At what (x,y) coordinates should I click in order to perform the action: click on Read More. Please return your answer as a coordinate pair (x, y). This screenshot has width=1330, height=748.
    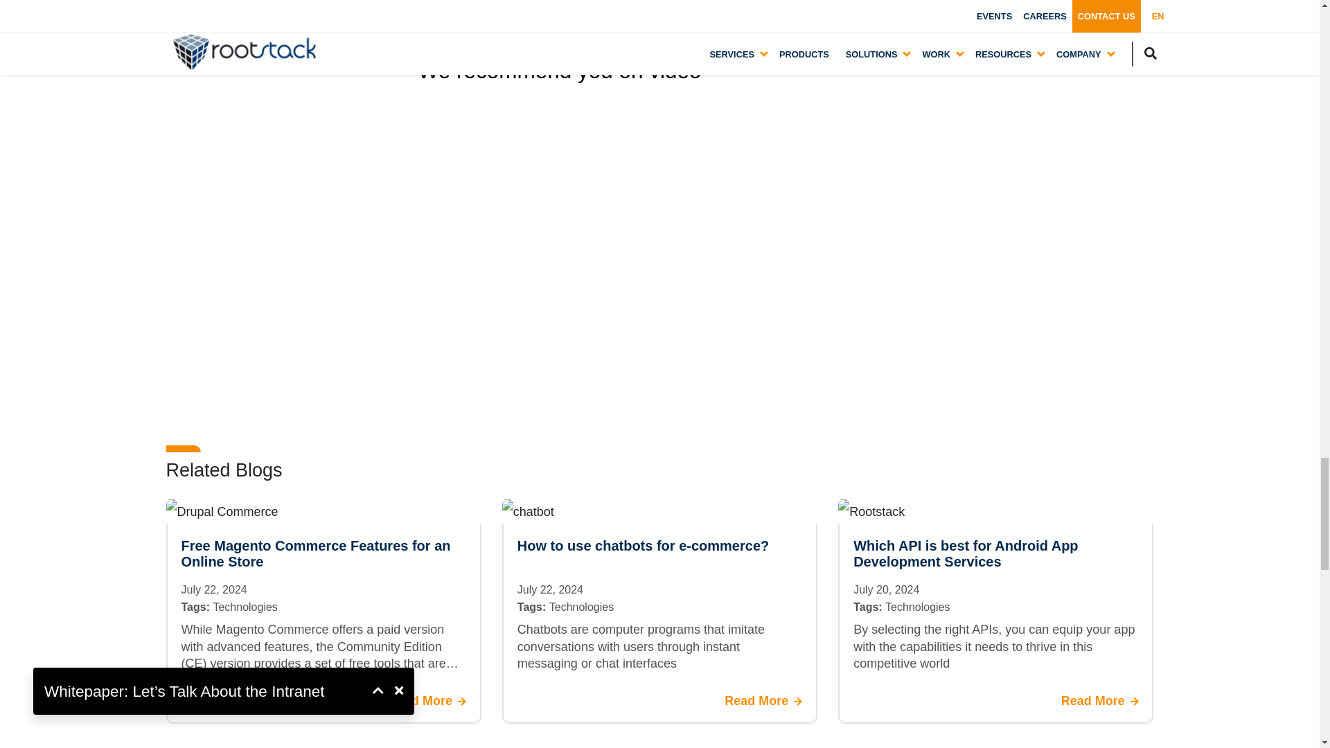
    Looking at the image, I should click on (427, 701).